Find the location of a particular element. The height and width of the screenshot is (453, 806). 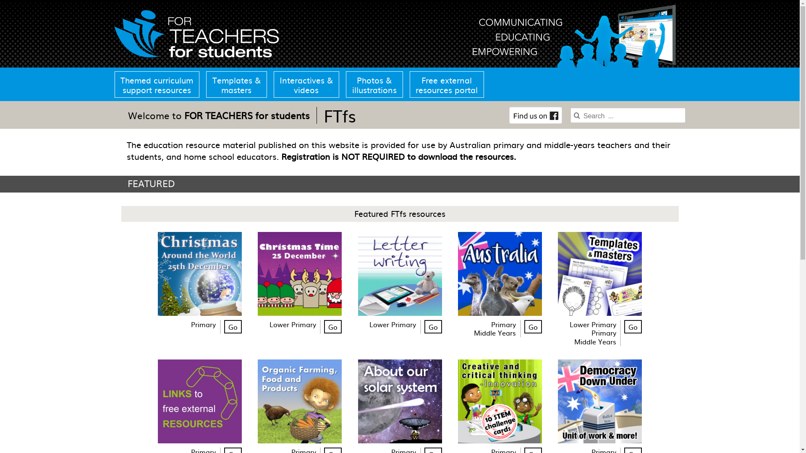

Themed curriculum
support resources is located at coordinates (159, 85).